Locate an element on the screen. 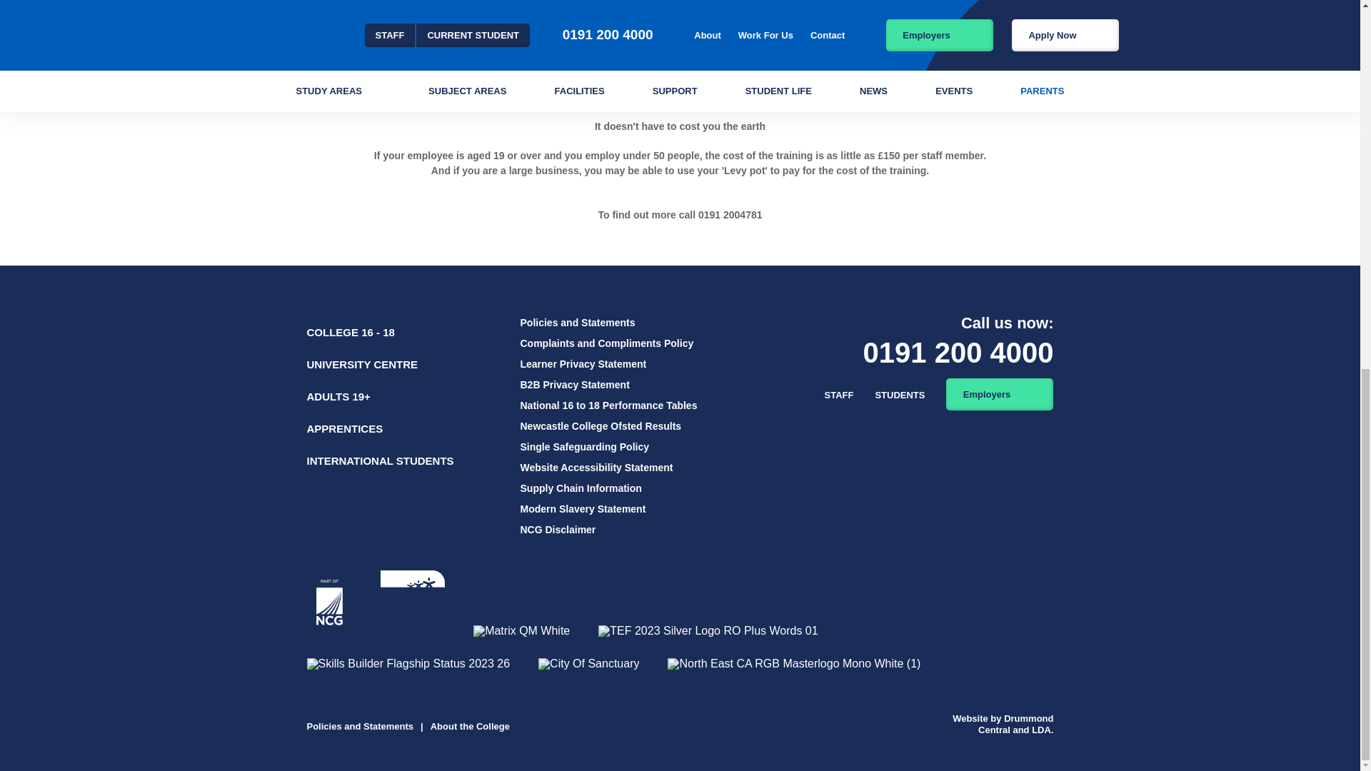 The image size is (1371, 771). Policies and Statements is located at coordinates (577, 323).